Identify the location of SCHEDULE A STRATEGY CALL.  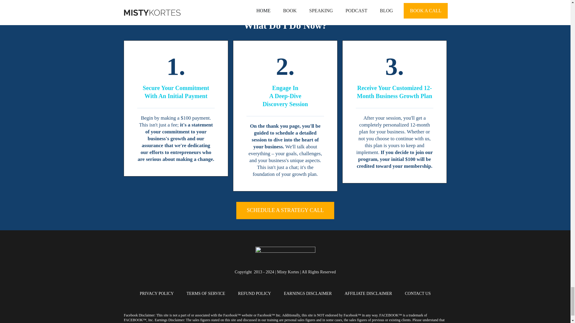
(285, 211).